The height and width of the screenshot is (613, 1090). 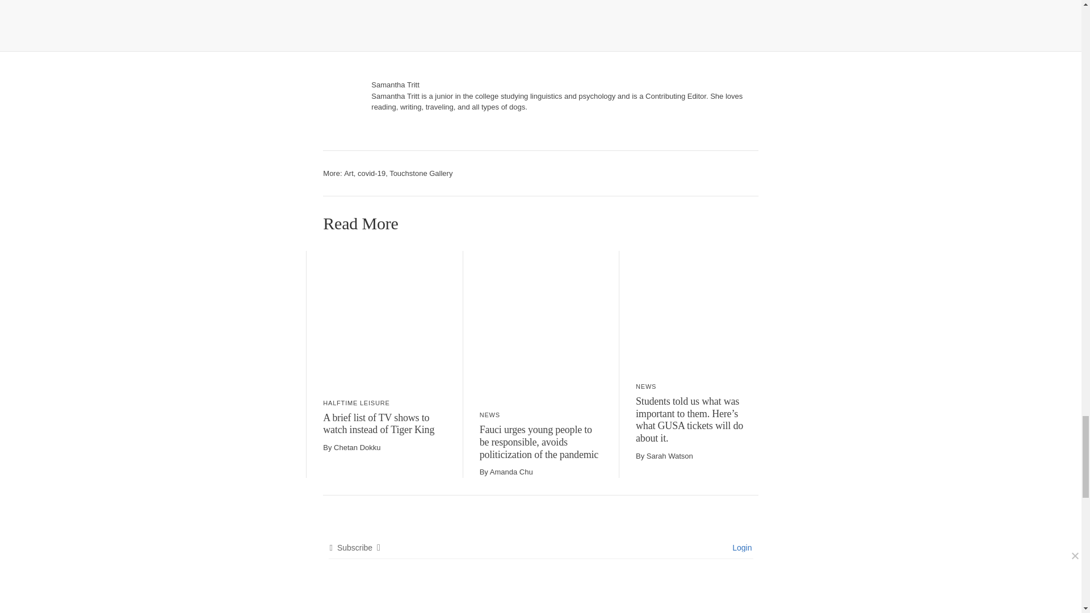 I want to click on Posts by Amanda Chu, so click(x=511, y=472).